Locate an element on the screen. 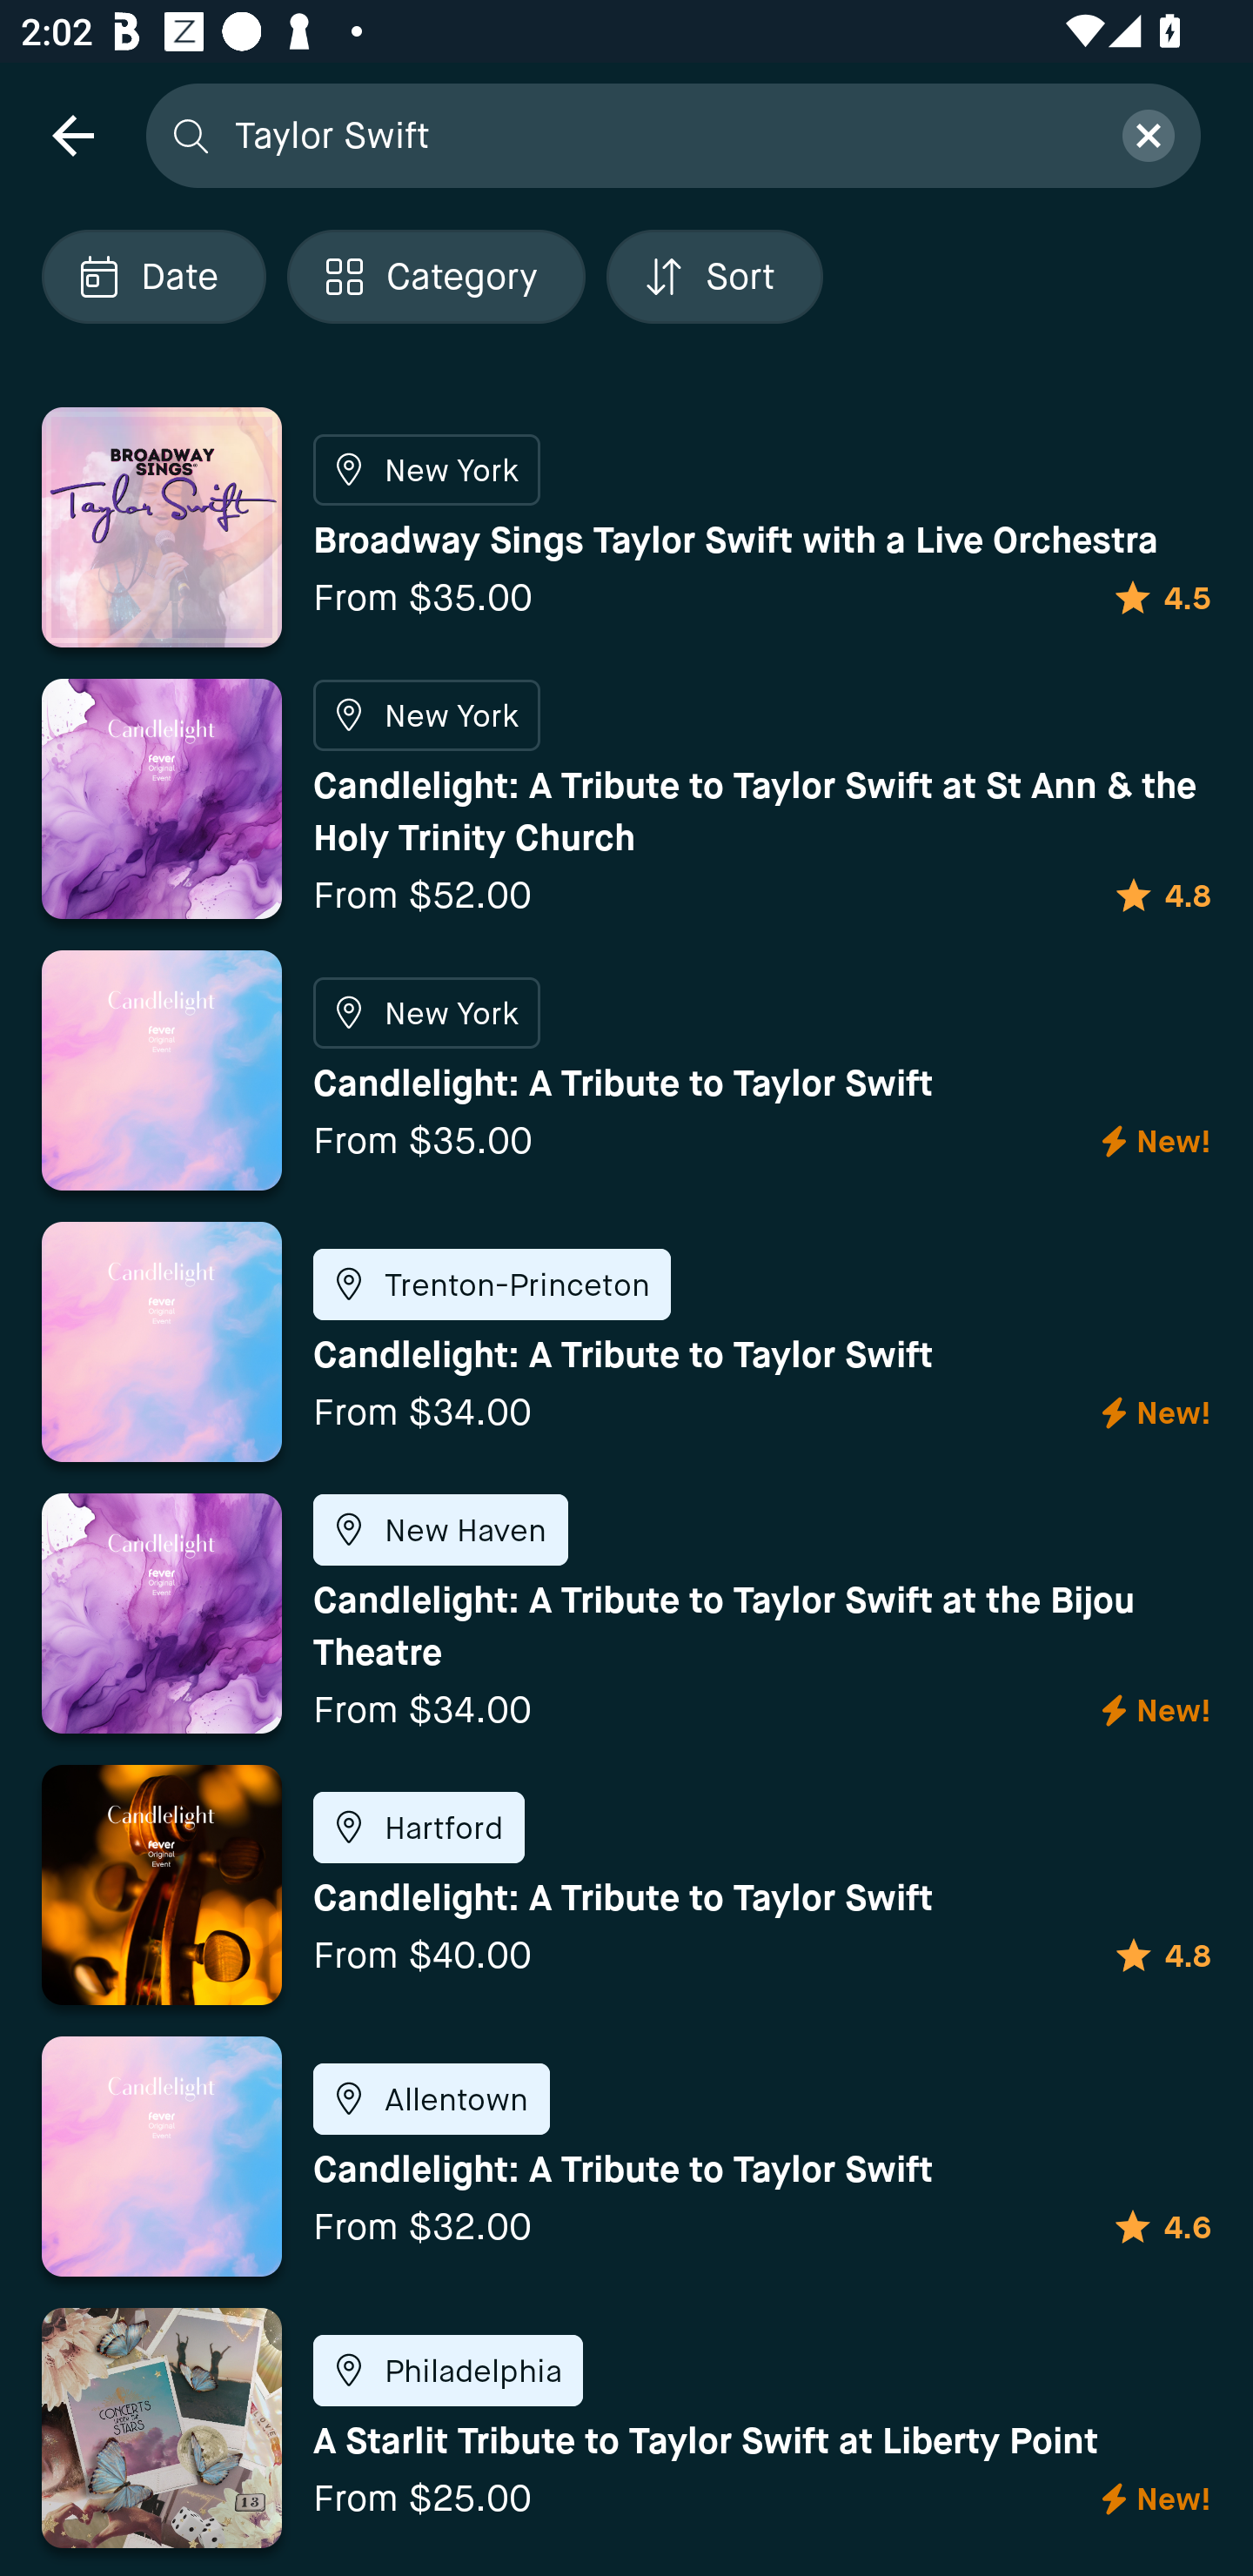 This screenshot has width=1253, height=2576. Taylor Swift is located at coordinates (660, 134).